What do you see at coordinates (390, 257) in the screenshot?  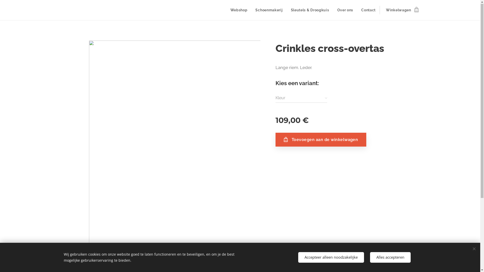 I see `Alles accepteren` at bounding box center [390, 257].